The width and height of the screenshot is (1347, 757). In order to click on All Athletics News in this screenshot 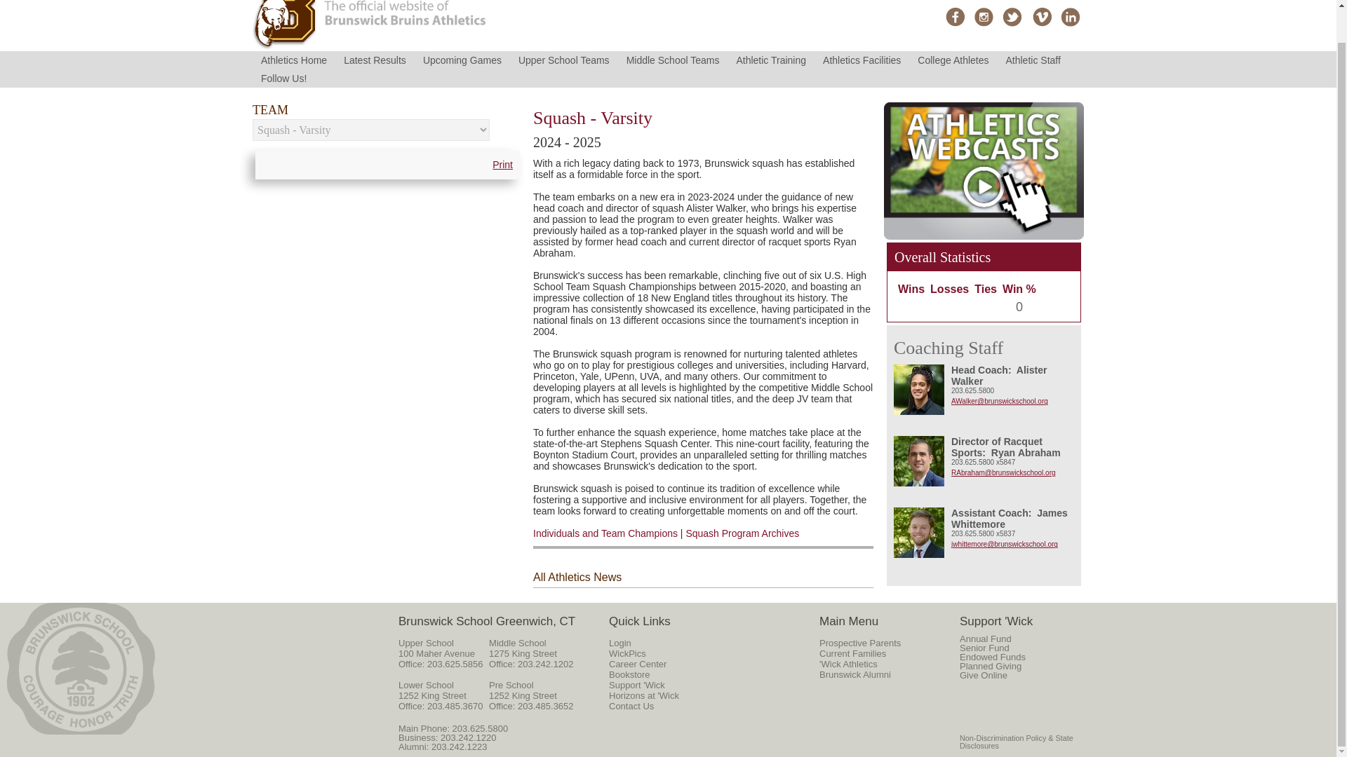, I will do `click(577, 577)`.